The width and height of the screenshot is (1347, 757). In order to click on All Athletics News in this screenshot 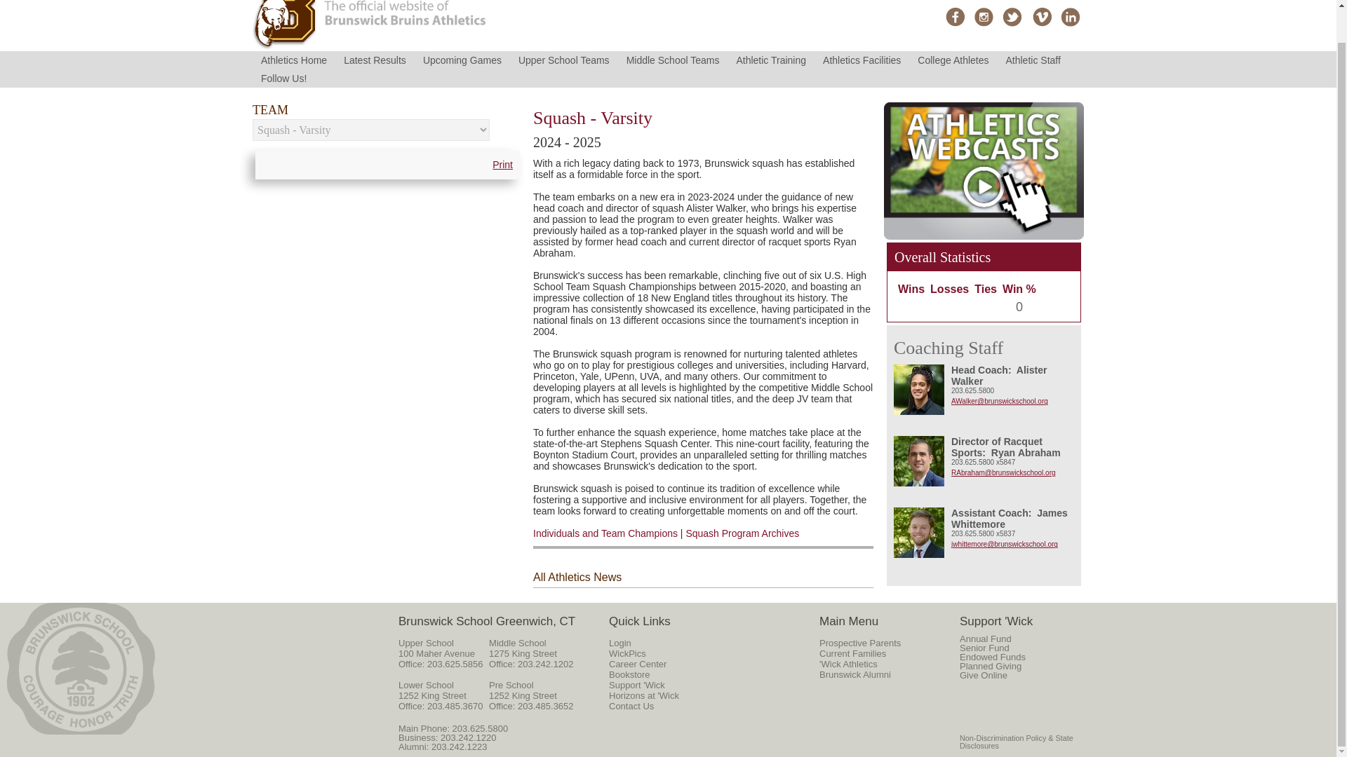, I will do `click(577, 577)`.